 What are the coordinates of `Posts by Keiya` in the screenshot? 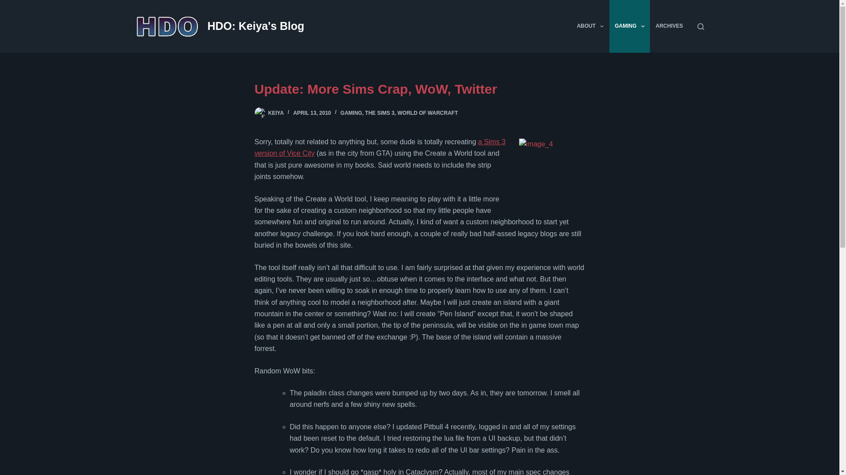 It's located at (276, 113).